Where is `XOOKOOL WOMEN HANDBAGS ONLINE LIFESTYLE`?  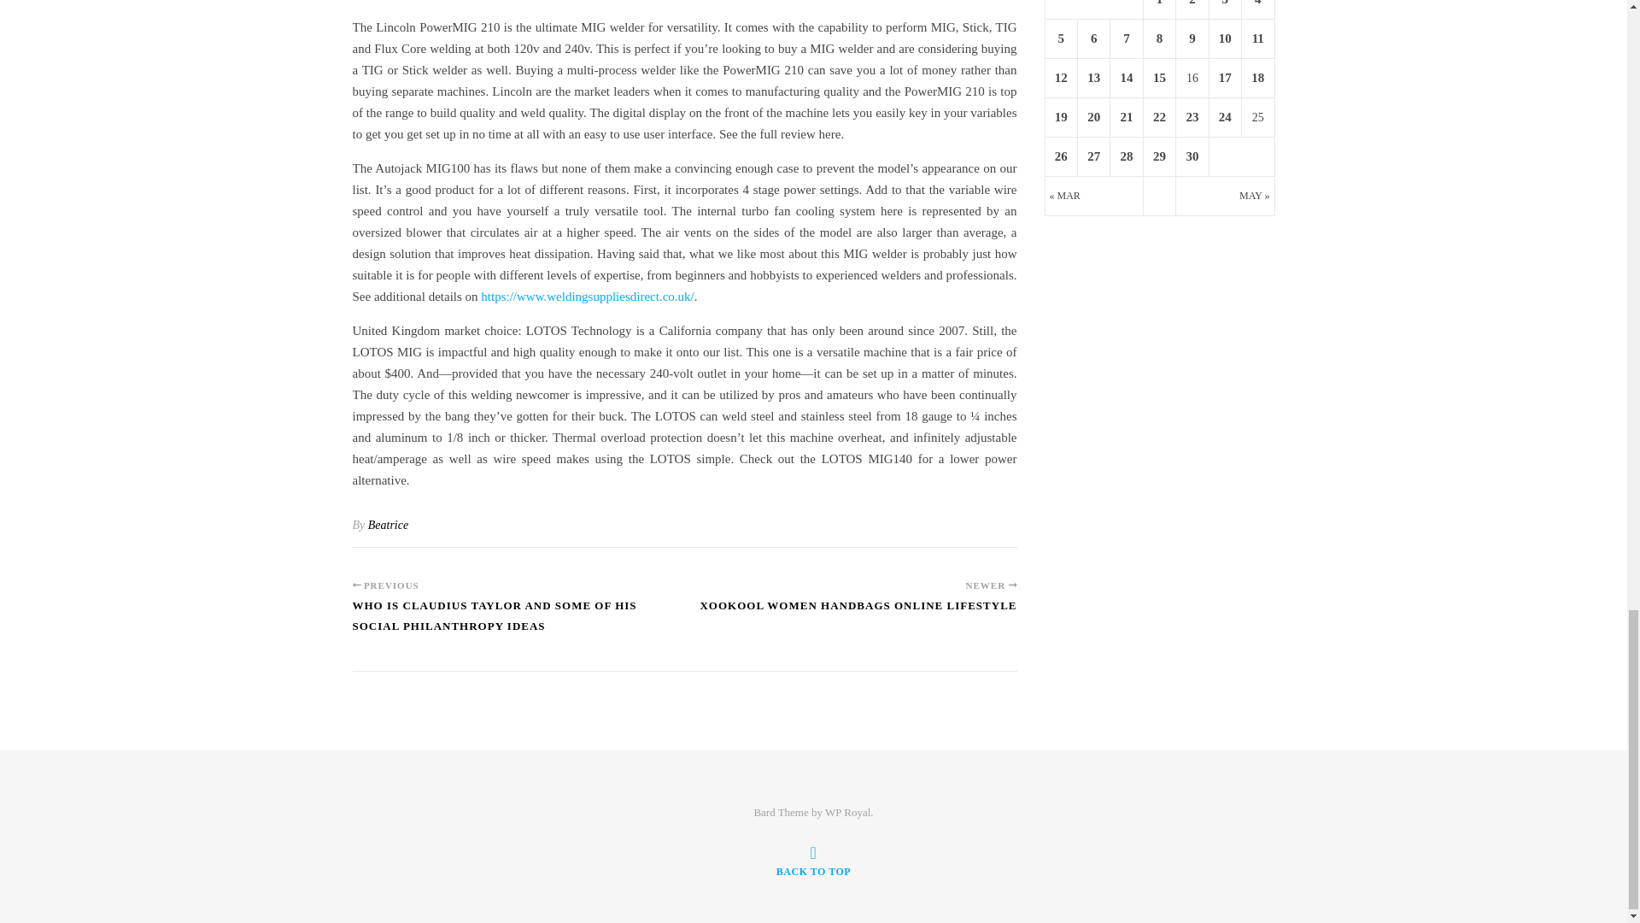
XOOKOOL WOMEN HANDBAGS ONLINE LIFESTYLE is located at coordinates (858, 613).